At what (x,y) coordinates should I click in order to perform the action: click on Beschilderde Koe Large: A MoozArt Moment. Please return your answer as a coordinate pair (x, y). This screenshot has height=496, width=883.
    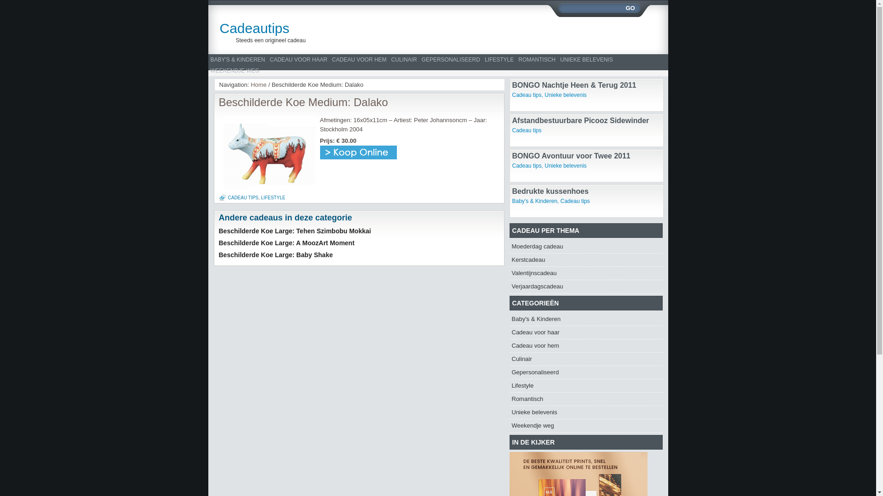
    Looking at the image, I should click on (287, 243).